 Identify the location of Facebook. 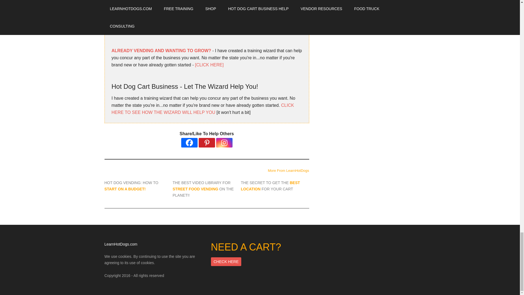
(189, 143).